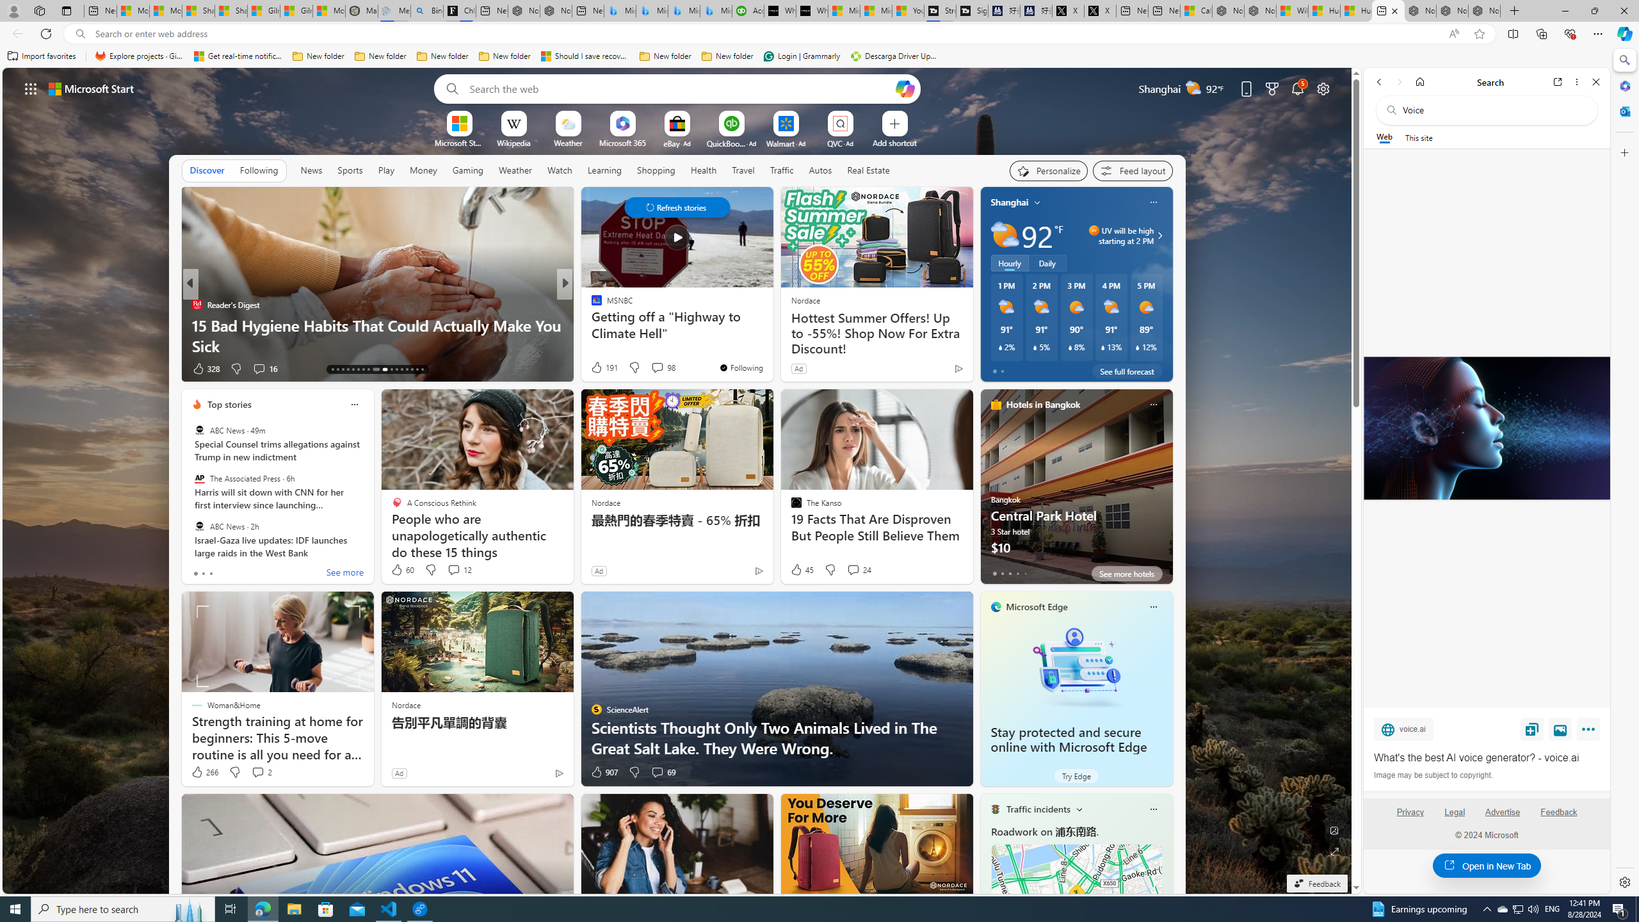 The image size is (1639, 922). I want to click on The Associated Press, so click(199, 478).